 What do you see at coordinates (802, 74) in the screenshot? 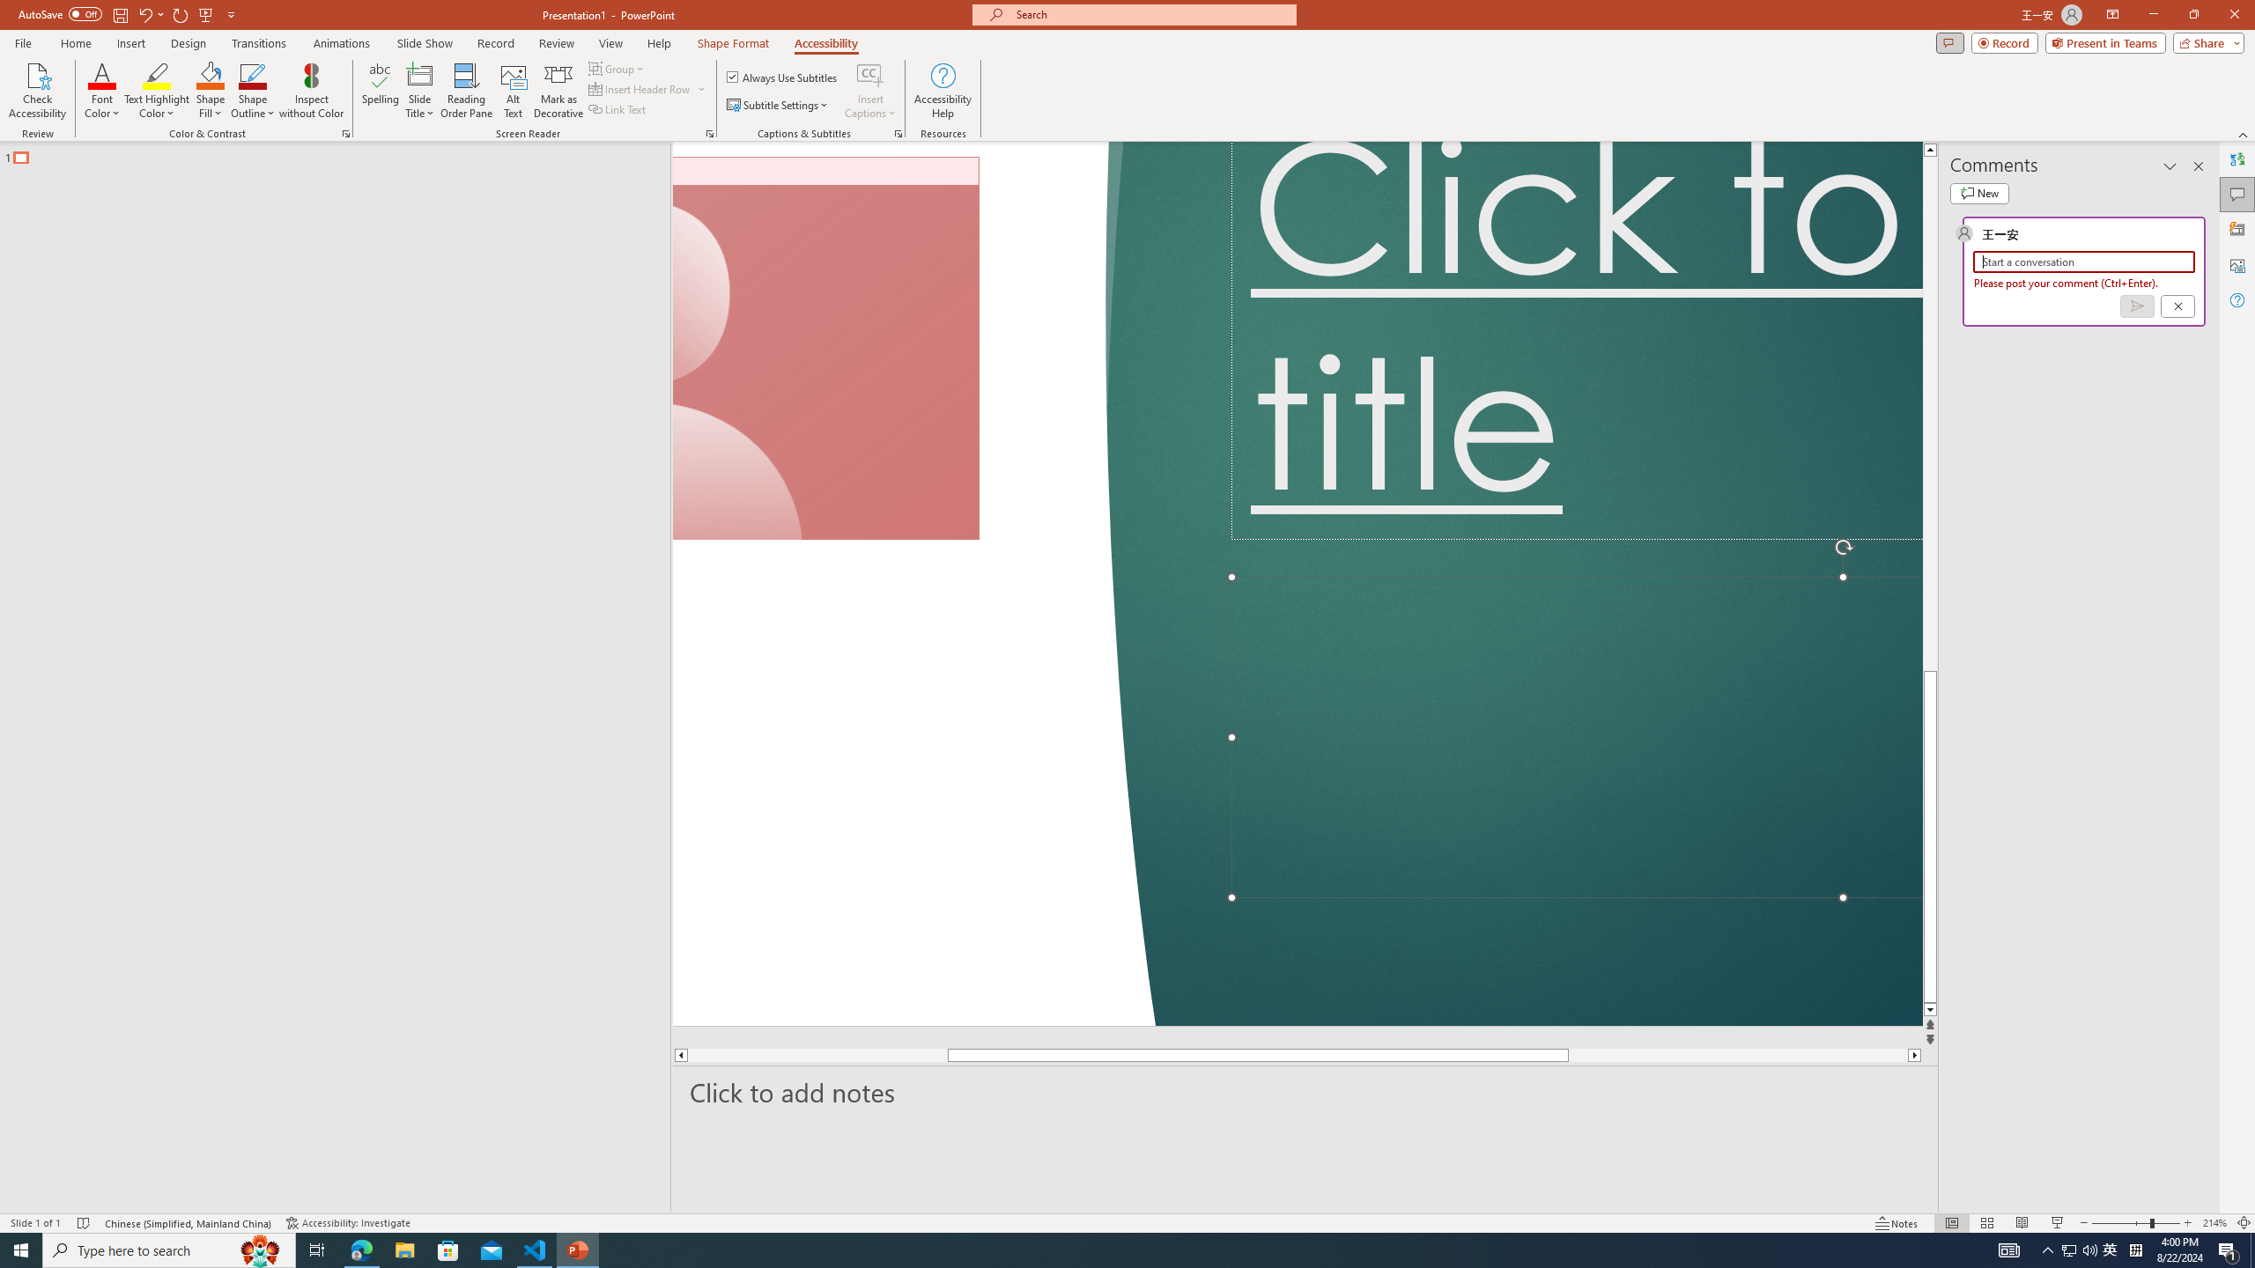
I see `New Tab` at bounding box center [802, 74].